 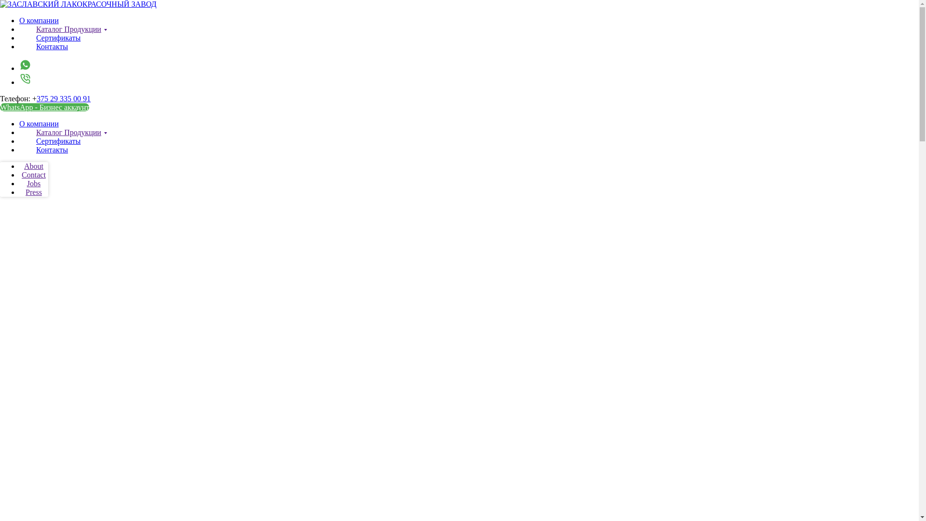 I want to click on About, so click(x=34, y=166).